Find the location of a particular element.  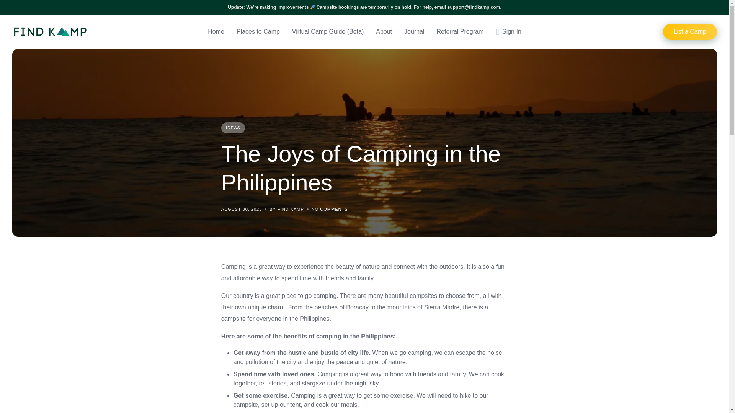

Sign In is located at coordinates (508, 32).